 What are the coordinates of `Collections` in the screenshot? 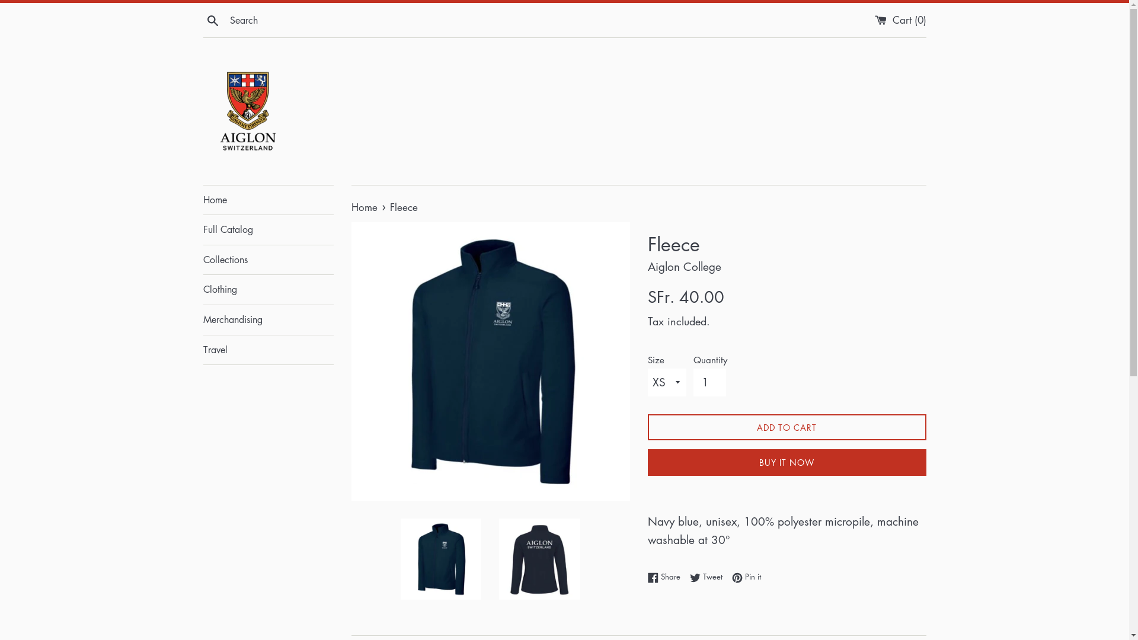 It's located at (268, 260).